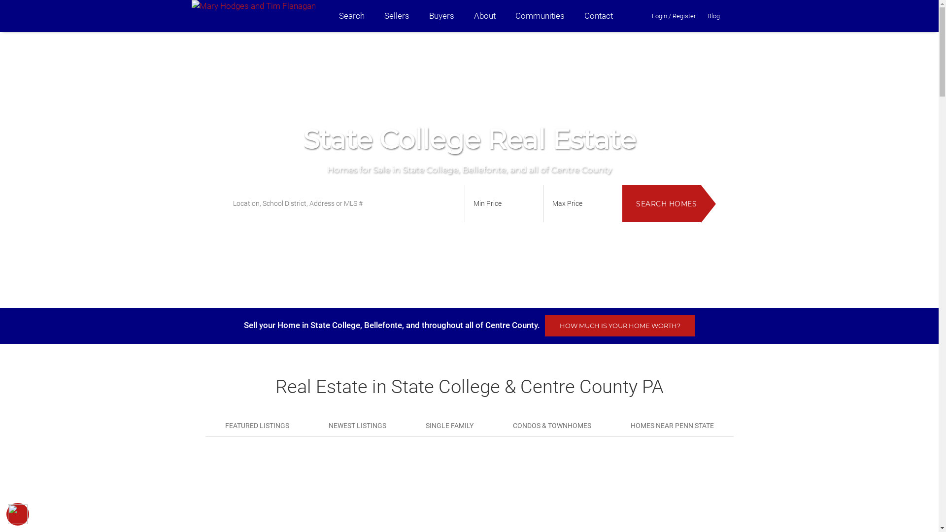 Image resolution: width=946 pixels, height=532 pixels. What do you see at coordinates (599, 16) in the screenshot?
I see `Contact` at bounding box center [599, 16].